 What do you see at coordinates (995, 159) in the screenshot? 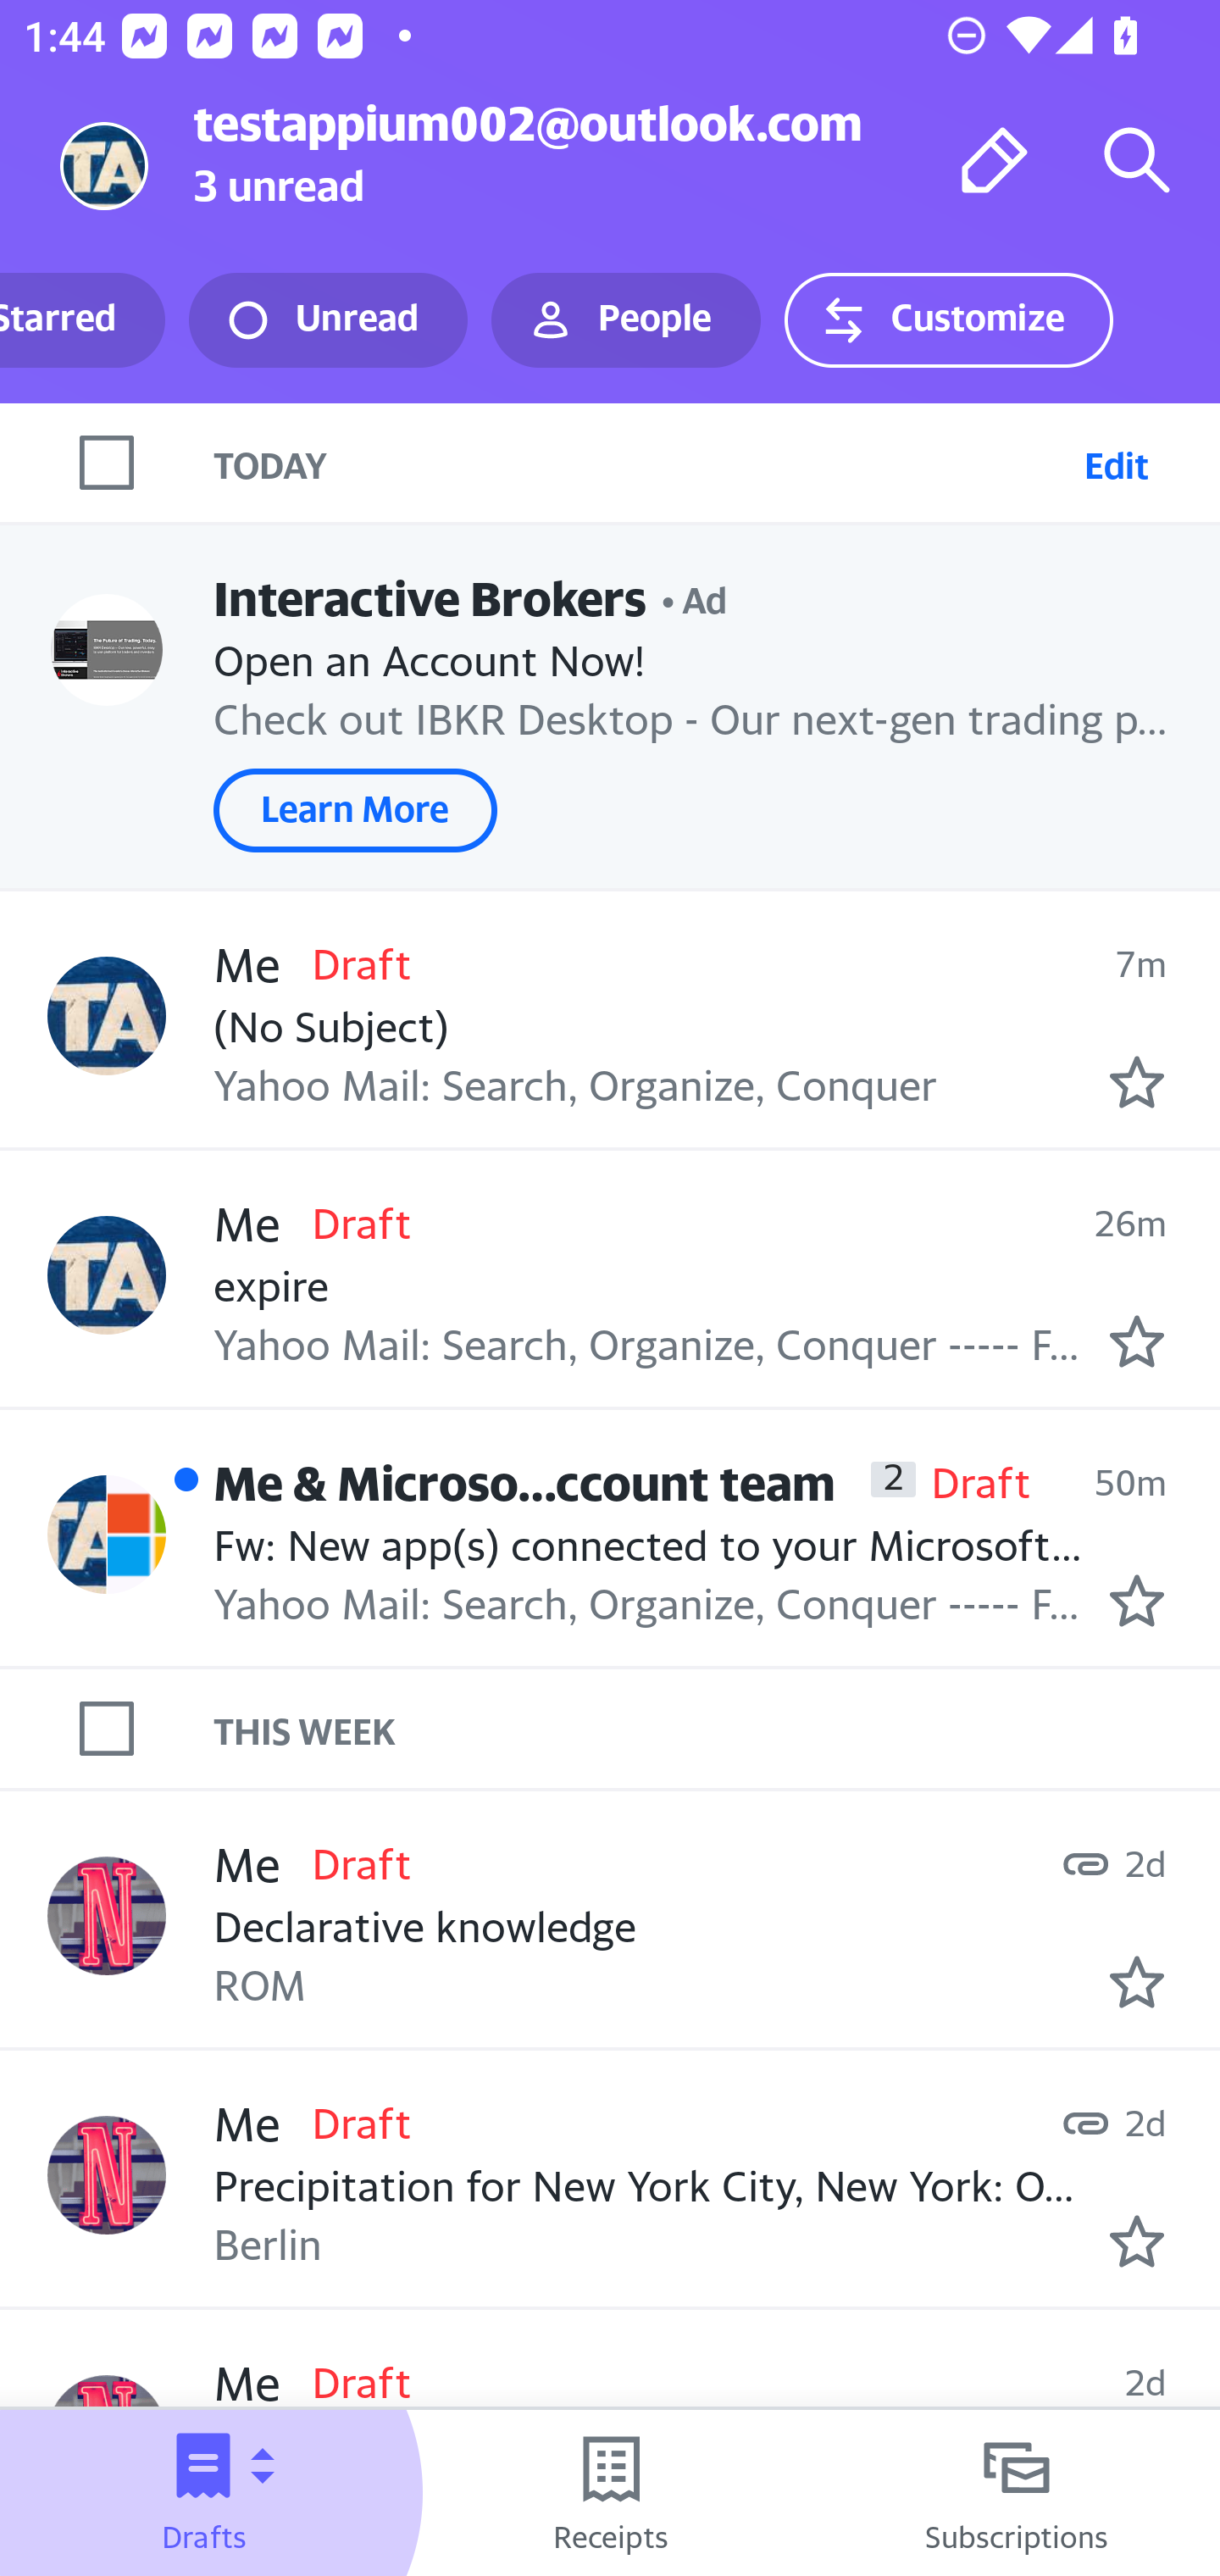
I see `Compose` at bounding box center [995, 159].